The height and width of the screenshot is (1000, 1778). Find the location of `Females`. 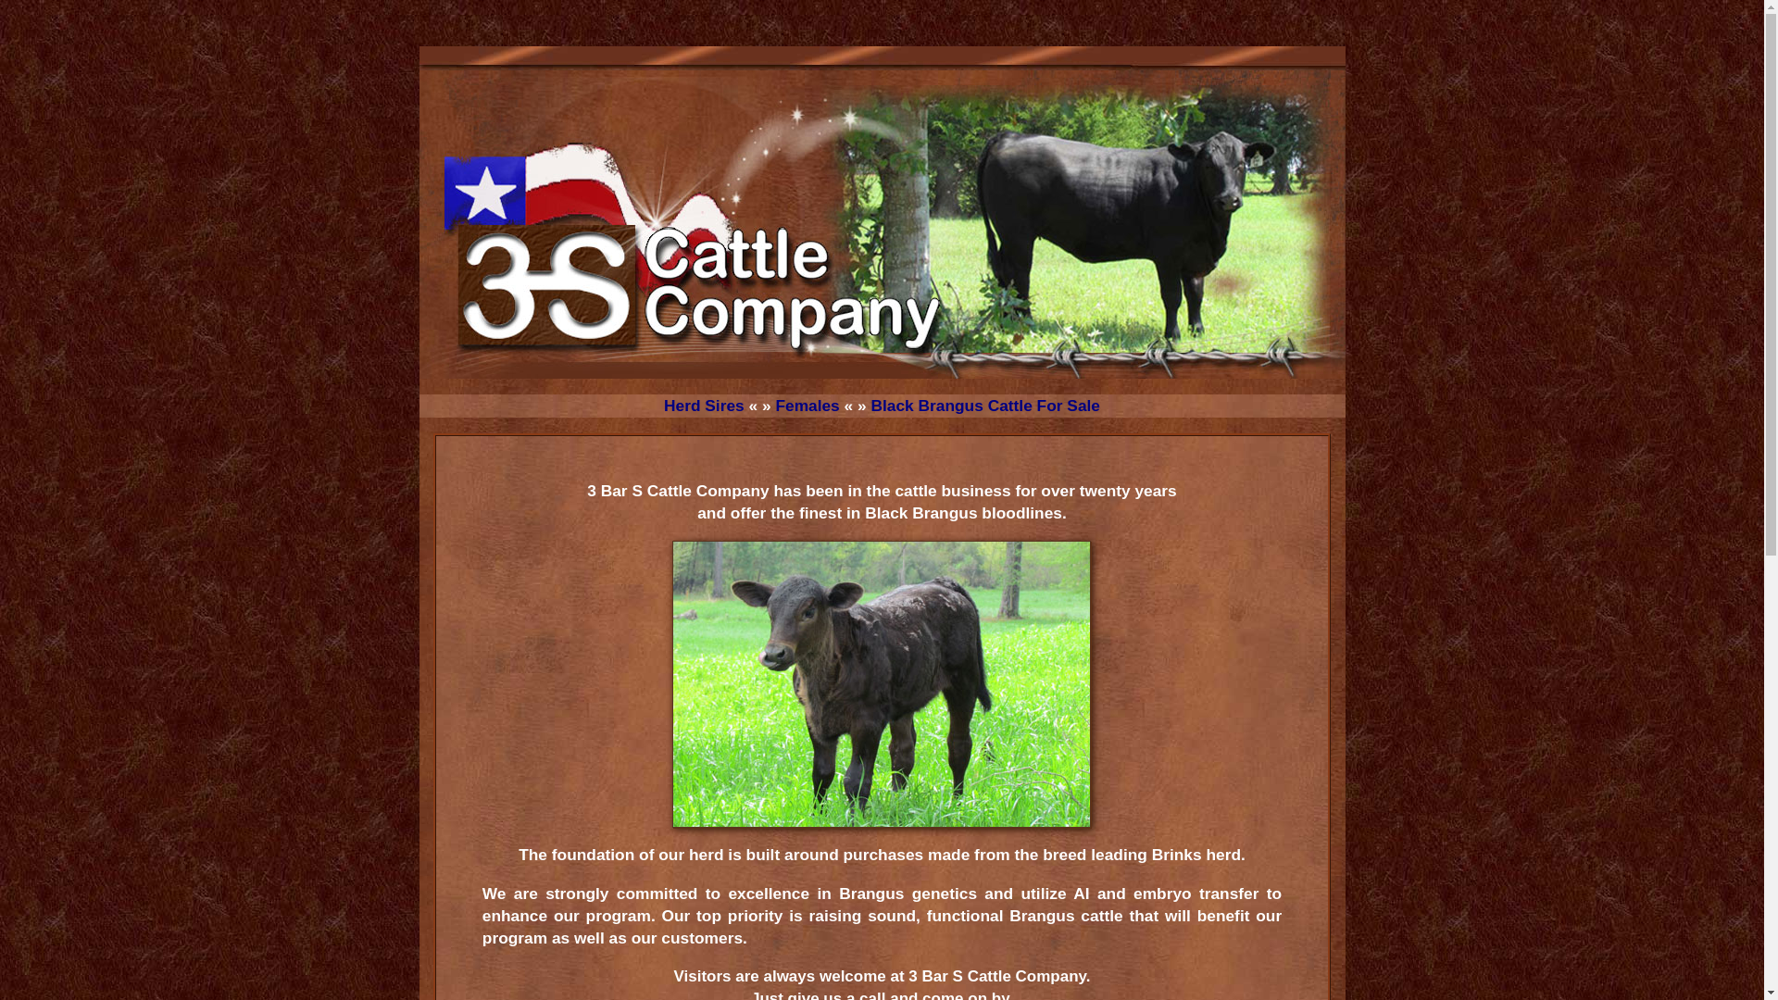

Females is located at coordinates (808, 406).